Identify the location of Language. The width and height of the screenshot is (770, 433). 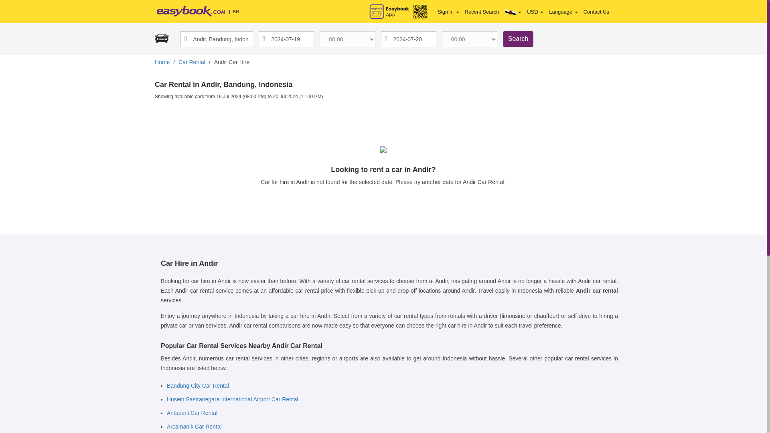
(563, 12).